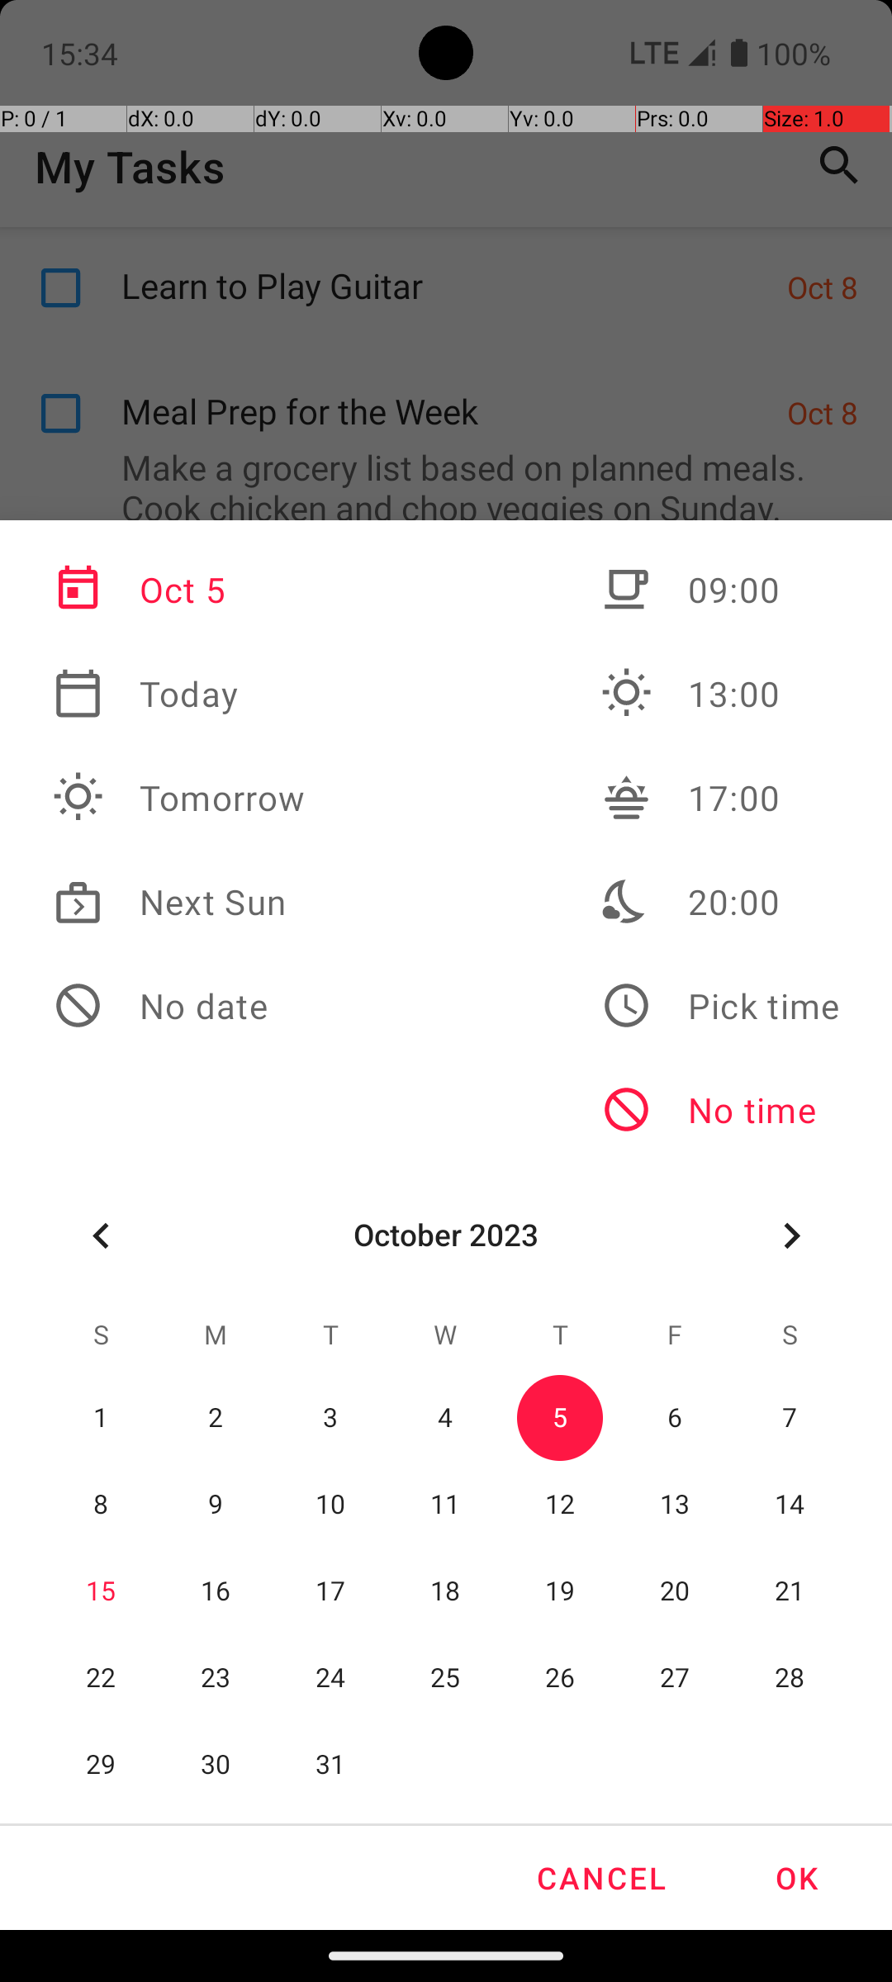 This screenshot has width=892, height=1982. I want to click on Oct 5, so click(179, 590).